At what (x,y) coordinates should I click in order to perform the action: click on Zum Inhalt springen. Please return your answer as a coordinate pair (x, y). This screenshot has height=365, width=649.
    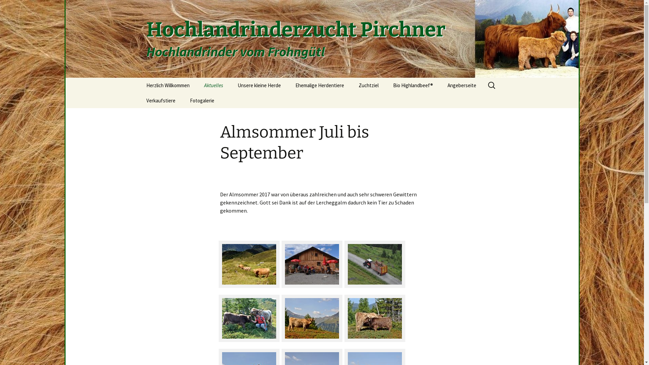
    Looking at the image, I should click on (139, 78).